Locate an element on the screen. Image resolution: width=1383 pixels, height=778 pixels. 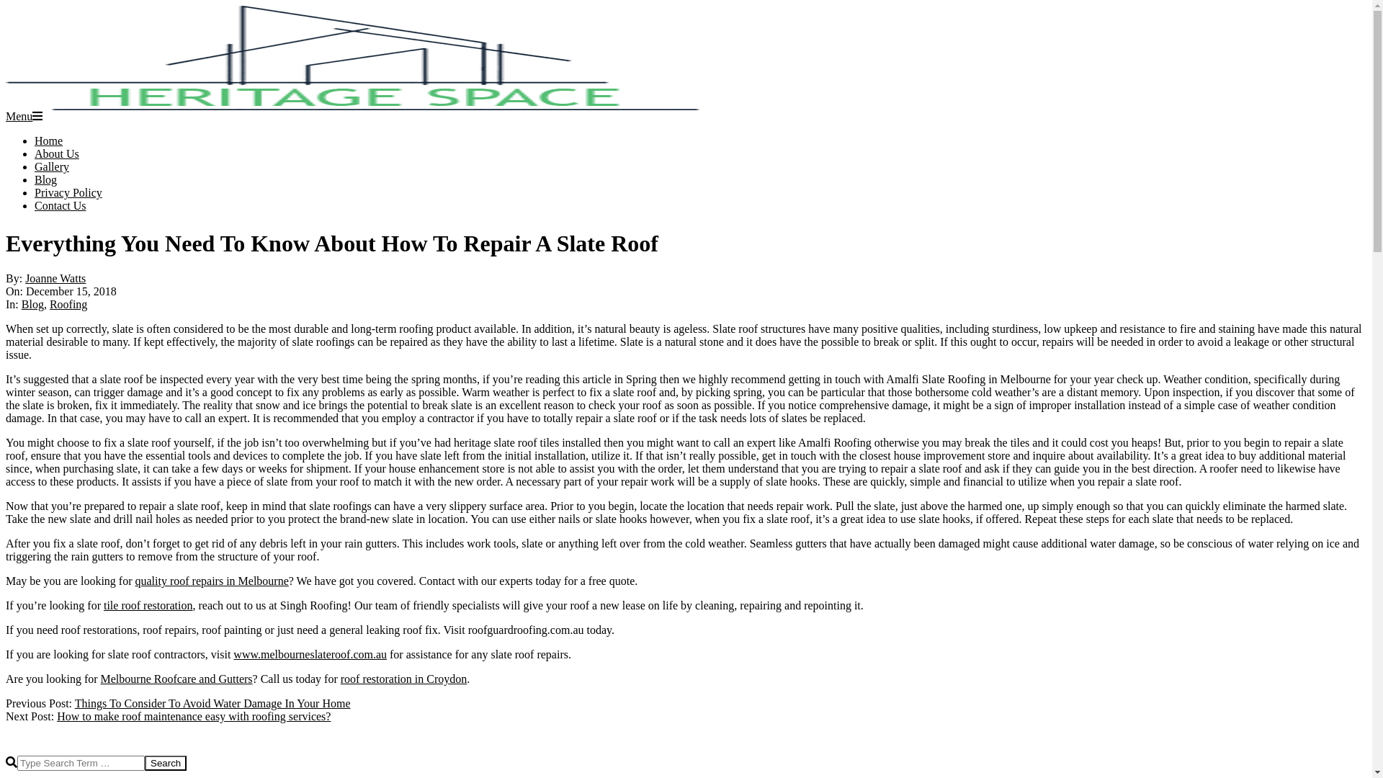
Privacy Policy is located at coordinates (68, 193).